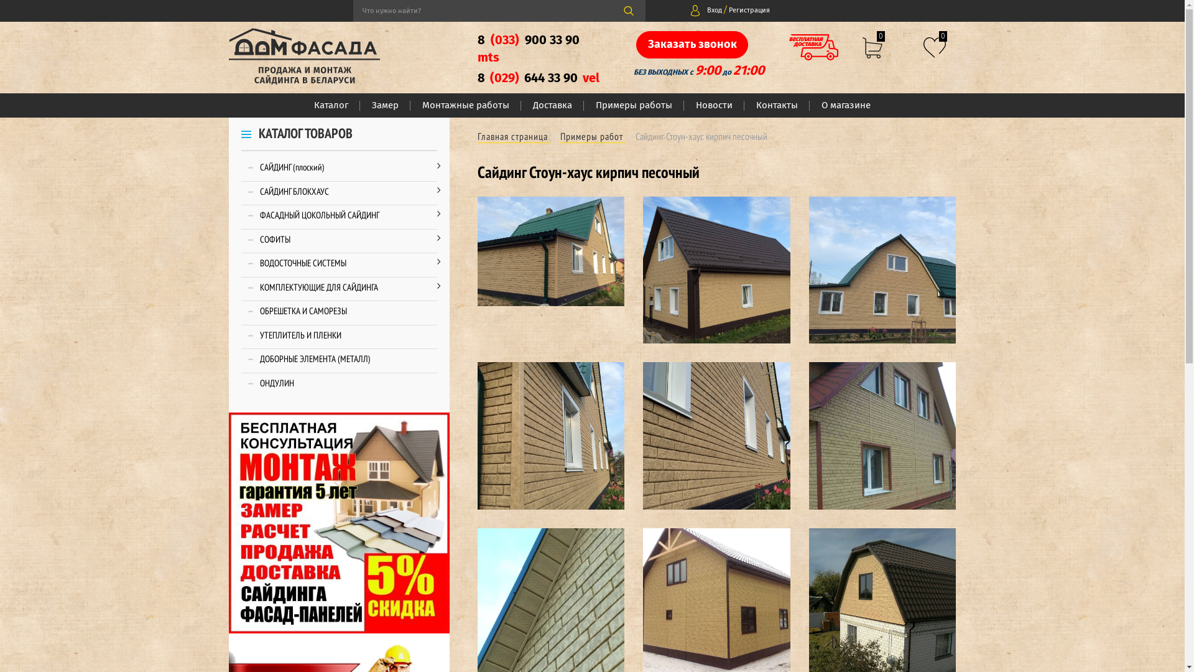 This screenshot has width=1194, height=672. Describe the element at coordinates (540, 59) in the screenshot. I see `8  (033)  900 33 90 mts` at that location.